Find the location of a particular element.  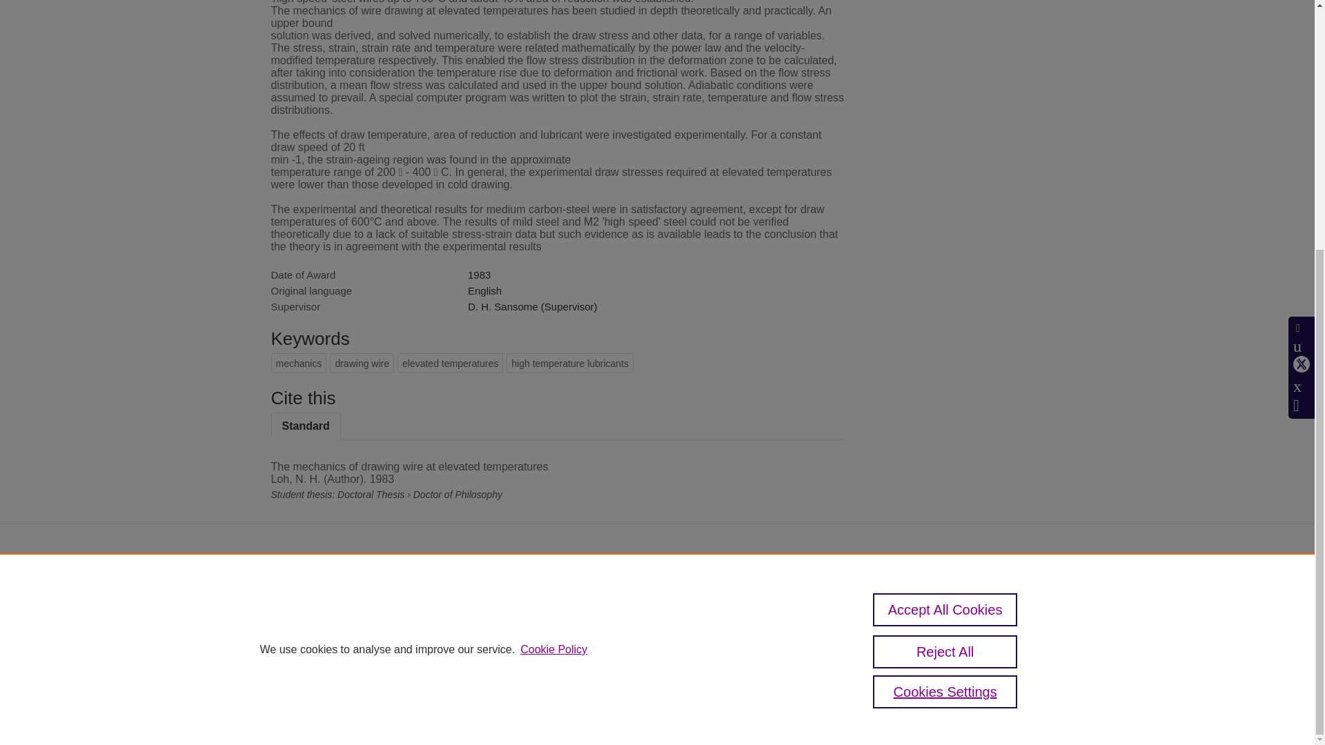

Cookies Settings is located at coordinates (524, 680).